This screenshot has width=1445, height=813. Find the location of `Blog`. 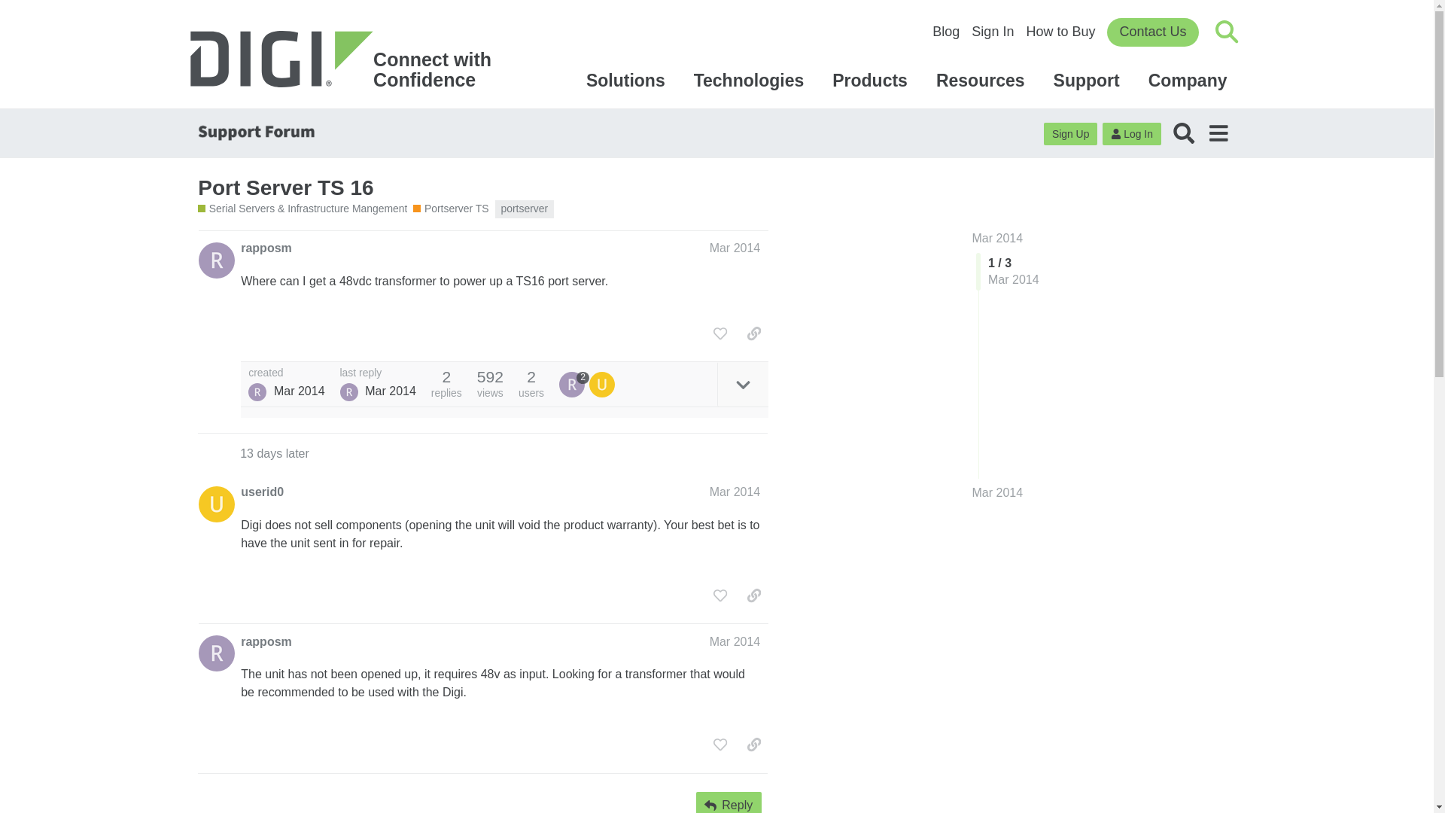

Blog is located at coordinates (945, 32).